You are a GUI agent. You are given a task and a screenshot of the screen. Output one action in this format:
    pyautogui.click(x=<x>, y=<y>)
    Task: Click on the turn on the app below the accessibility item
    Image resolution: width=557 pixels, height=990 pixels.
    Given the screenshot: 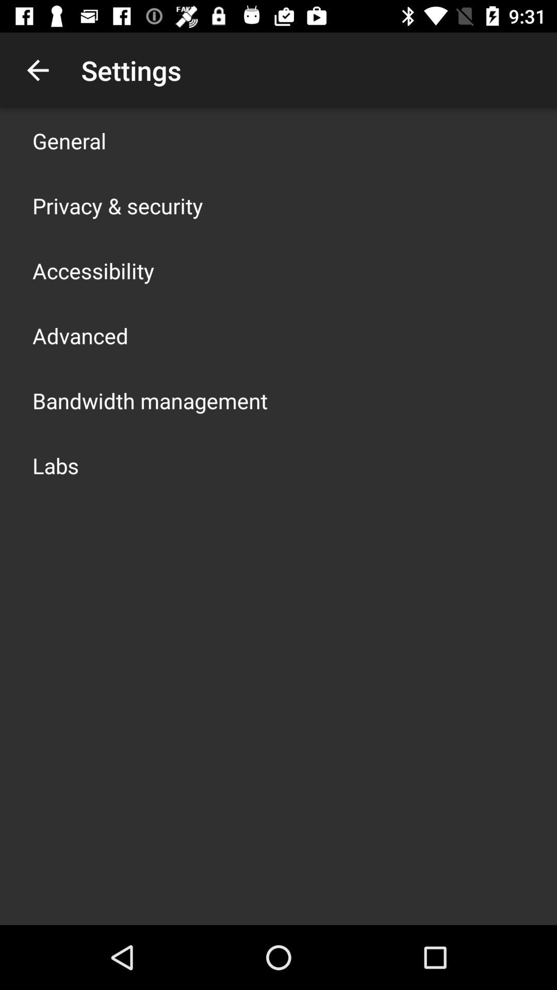 What is the action you would take?
    pyautogui.click(x=80, y=335)
    